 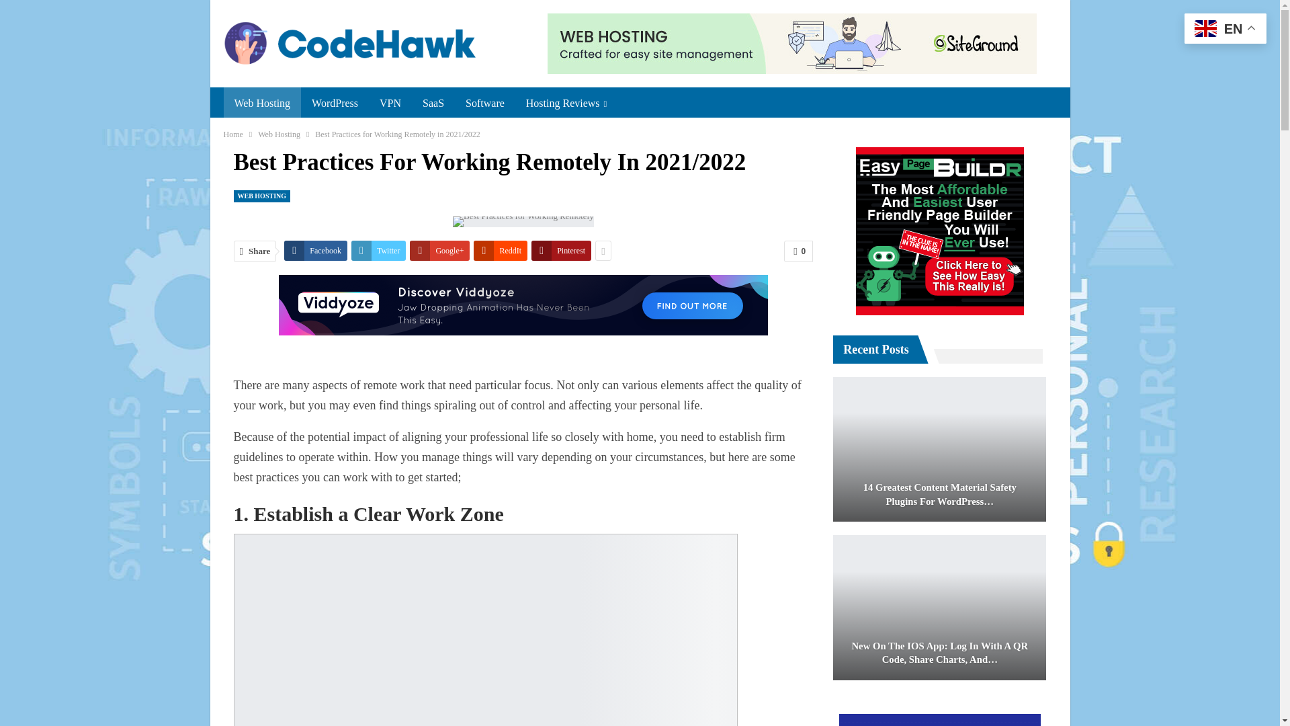 What do you see at coordinates (315, 250) in the screenshot?
I see `Facebook` at bounding box center [315, 250].